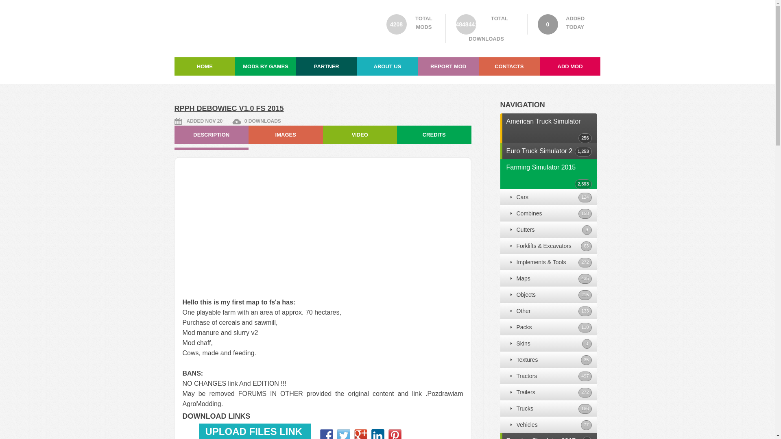 The width and height of the screenshot is (781, 439). I want to click on ABOUT US, so click(387, 66).